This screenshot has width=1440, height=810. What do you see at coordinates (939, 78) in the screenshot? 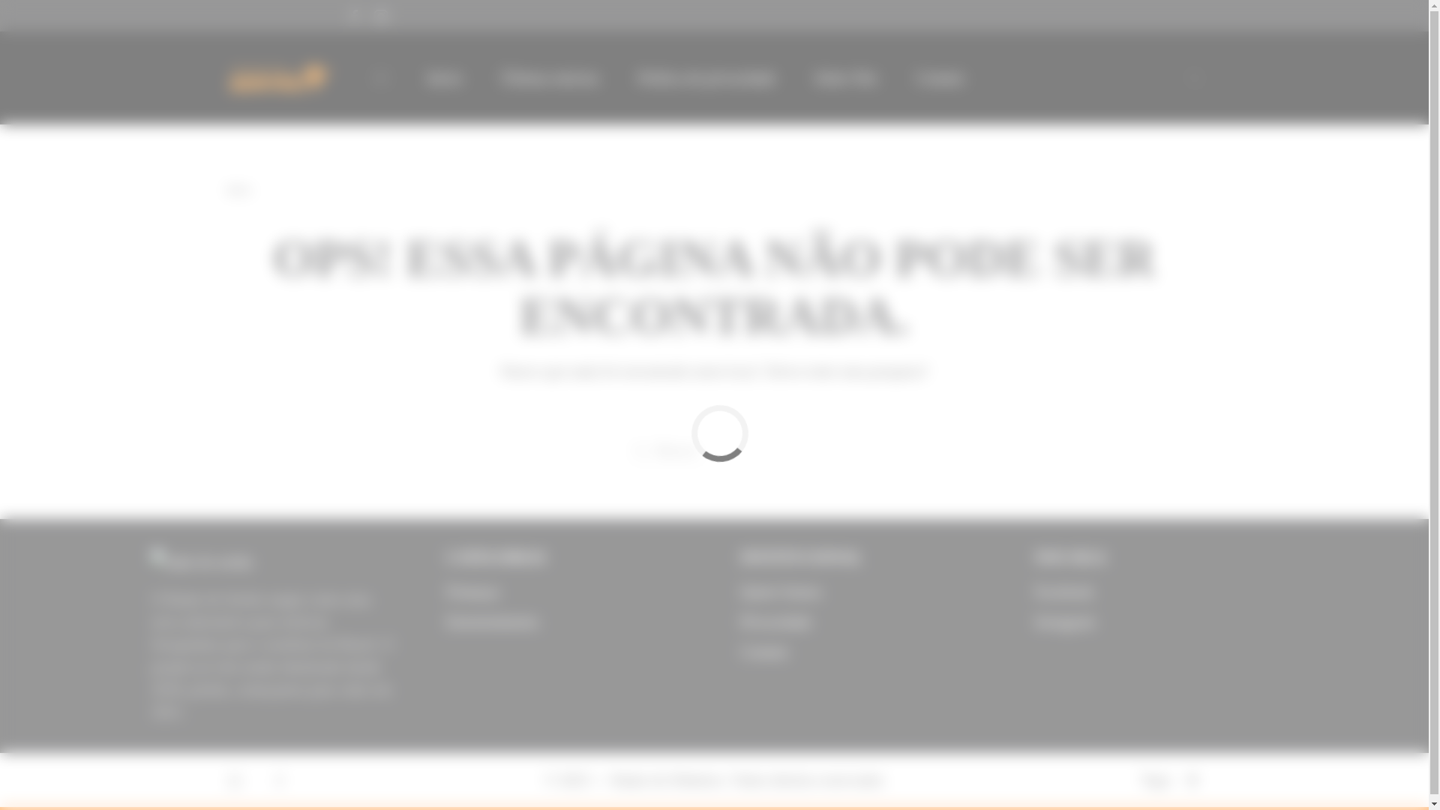
I see `Contato` at bounding box center [939, 78].